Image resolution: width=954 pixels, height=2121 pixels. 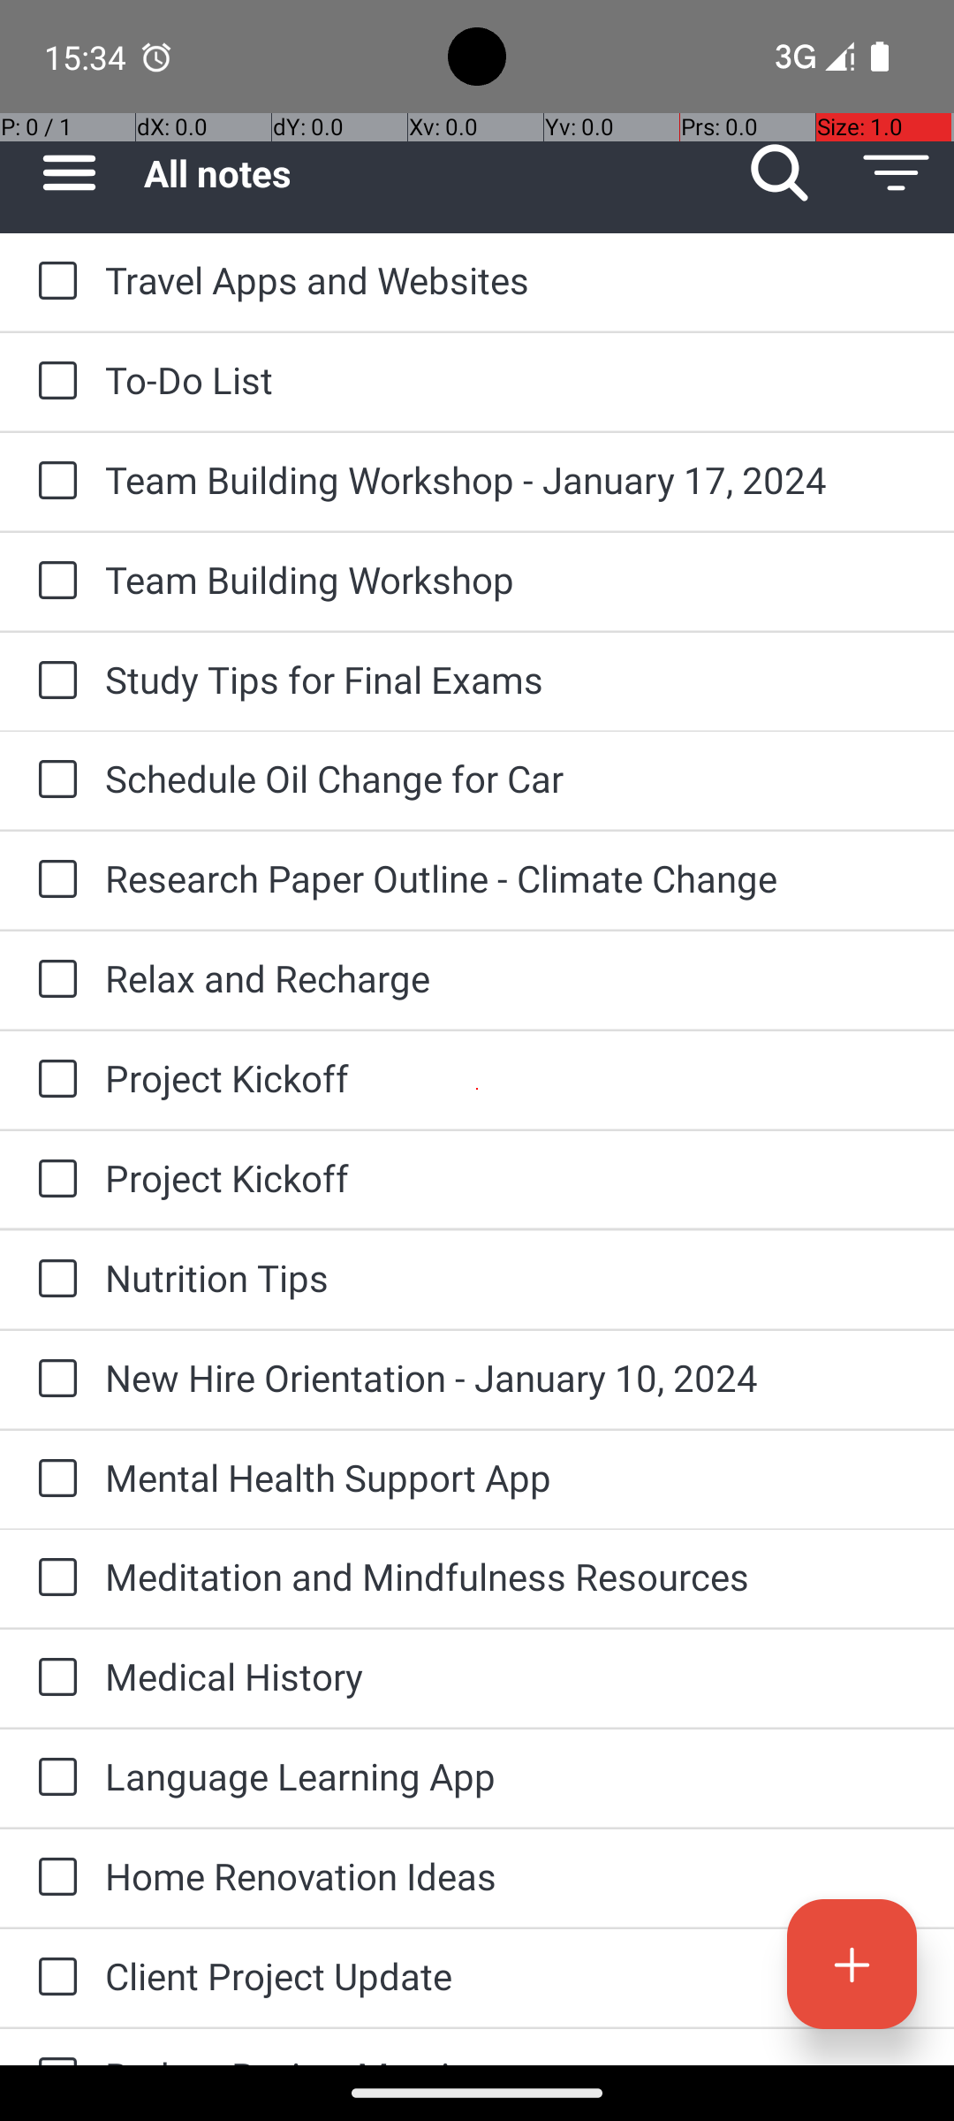 What do you see at coordinates (53, 582) in the screenshot?
I see `to-do: Team Building Workshop` at bounding box center [53, 582].